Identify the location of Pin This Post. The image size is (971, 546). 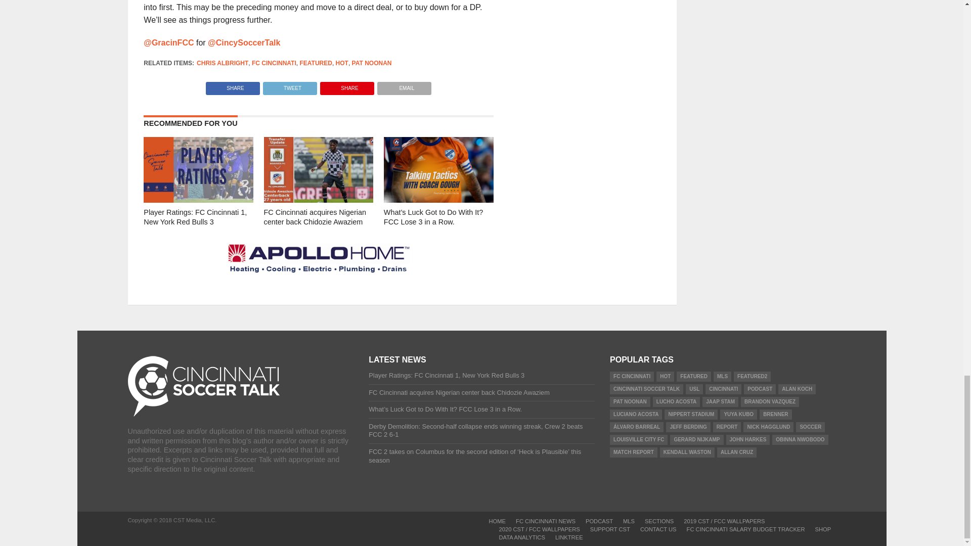
(347, 85).